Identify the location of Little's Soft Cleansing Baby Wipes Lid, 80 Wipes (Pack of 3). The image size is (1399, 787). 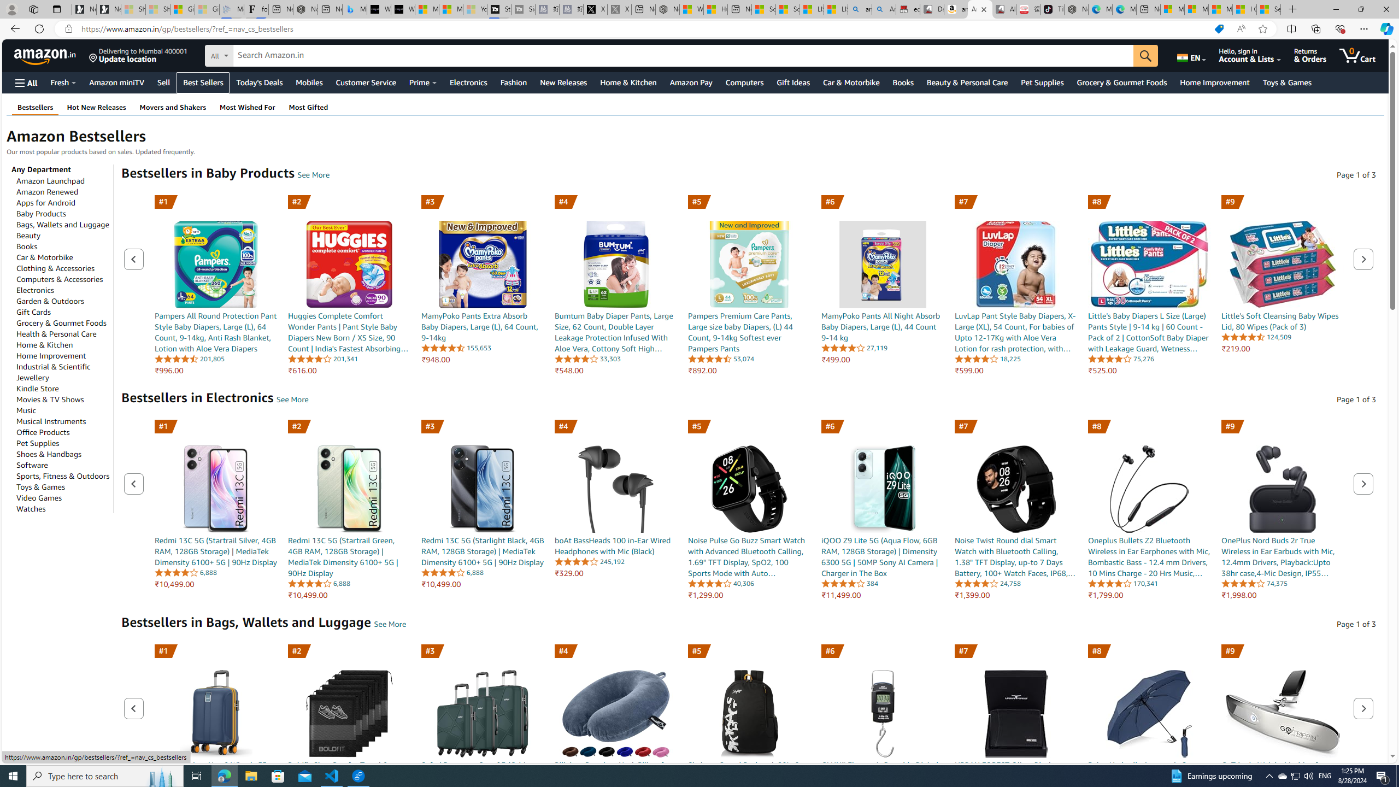
(1283, 251).